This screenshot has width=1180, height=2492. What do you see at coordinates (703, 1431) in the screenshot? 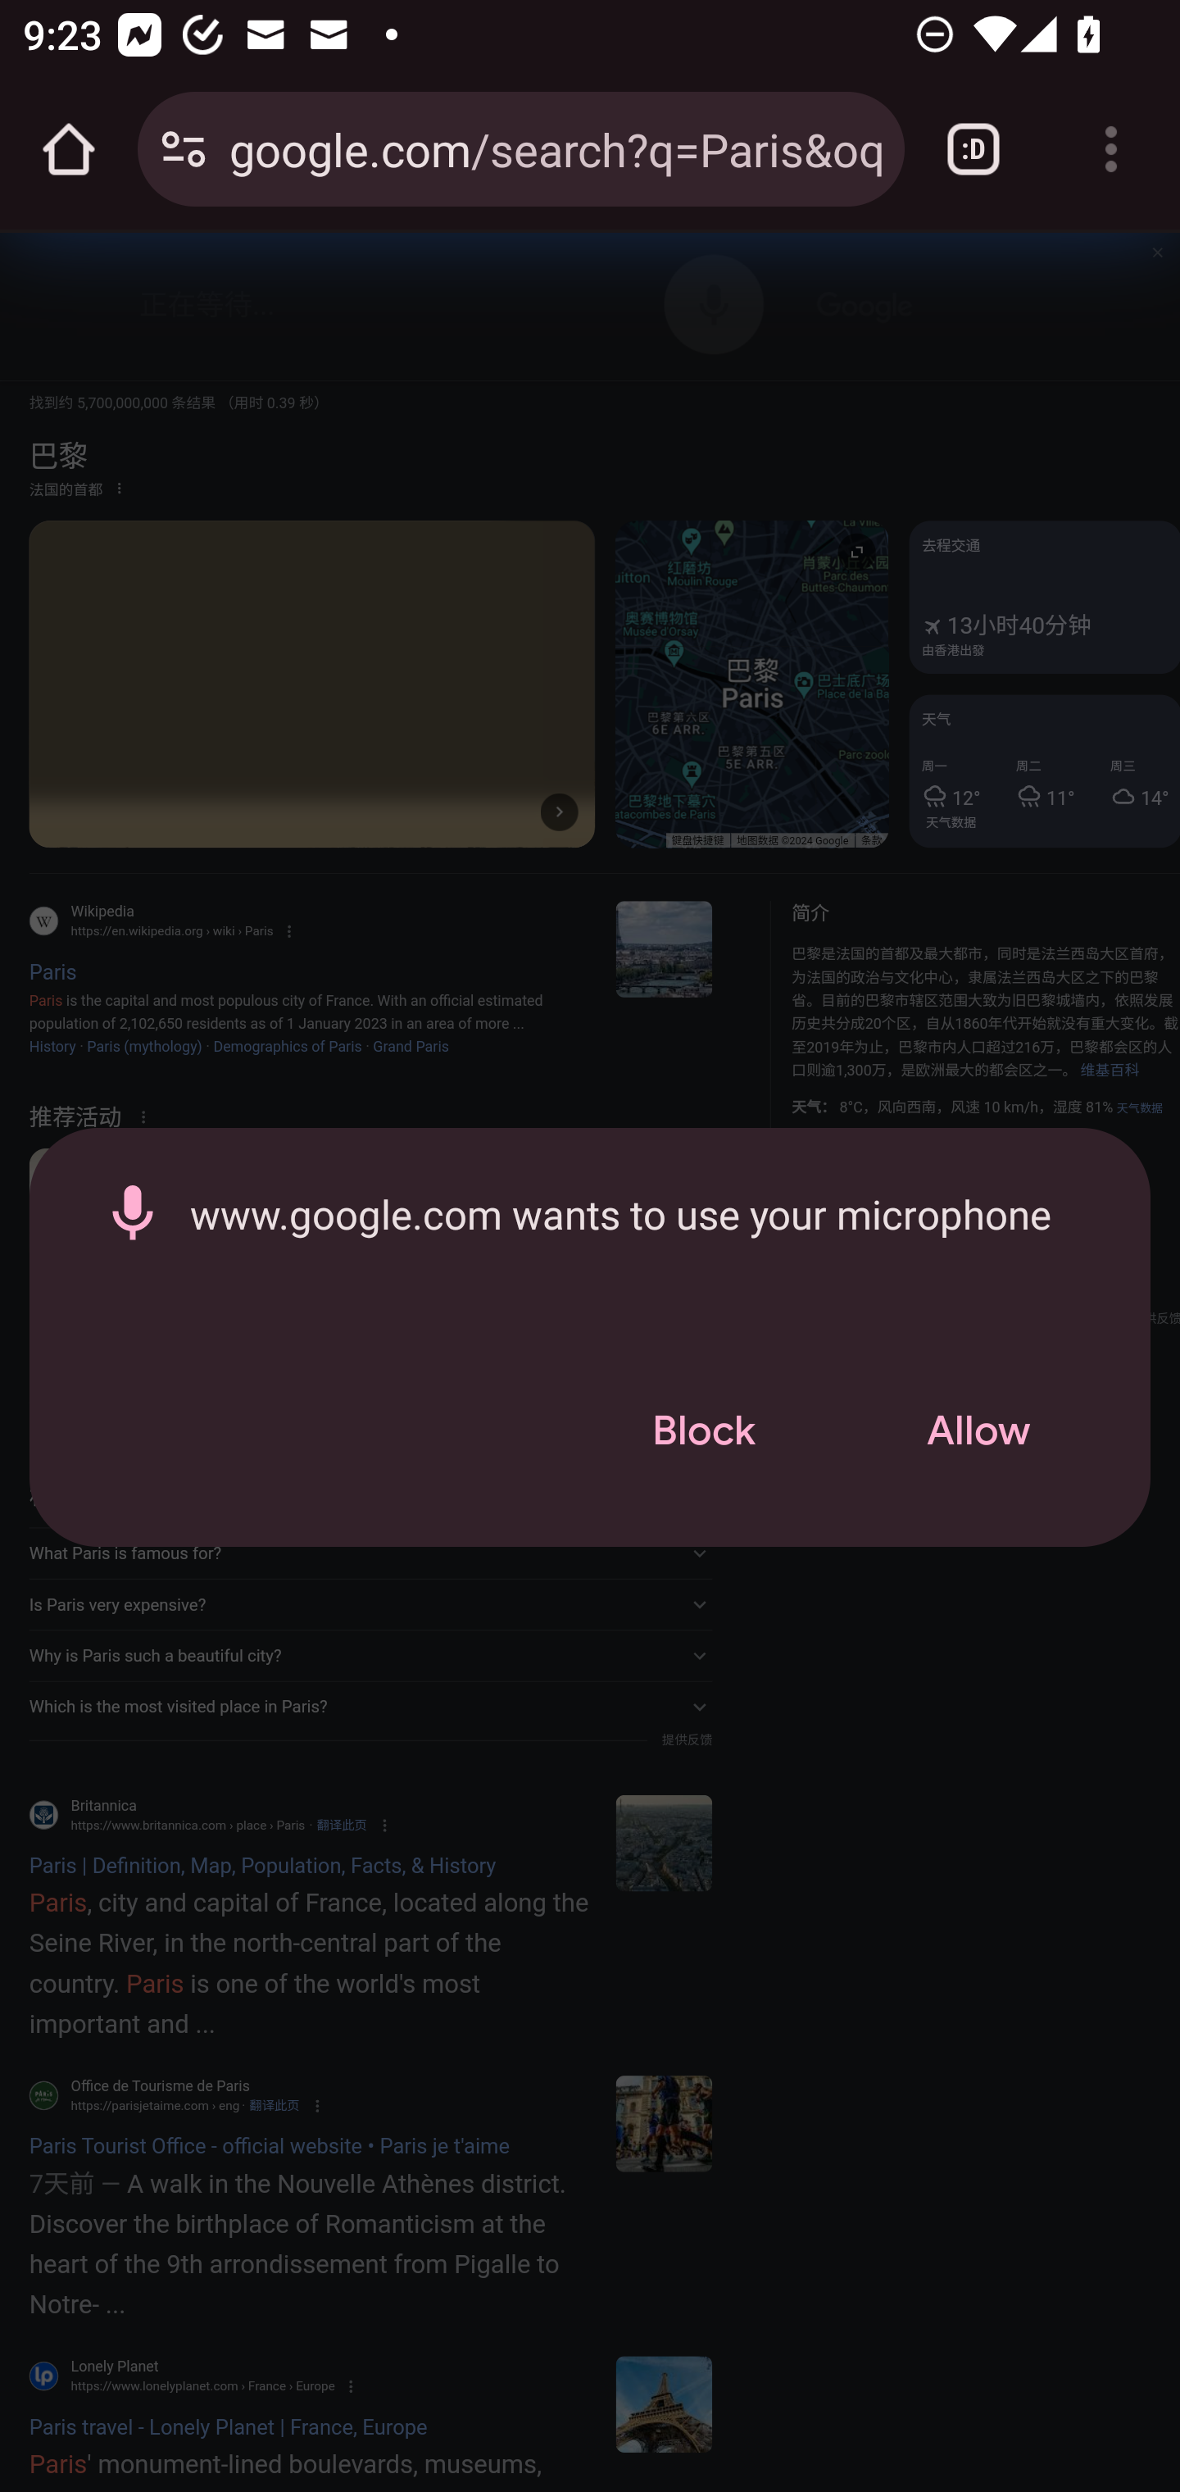
I see `Block` at bounding box center [703, 1431].